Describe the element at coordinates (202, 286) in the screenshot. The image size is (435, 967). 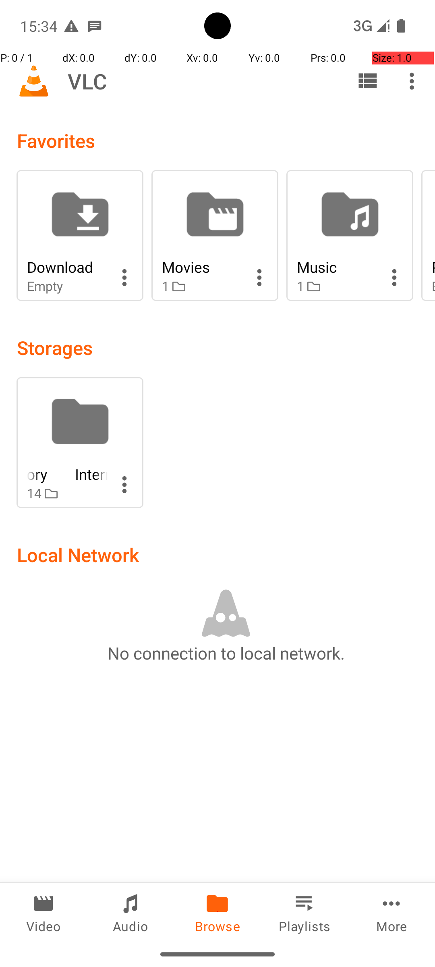
I see `1 §*§` at that location.